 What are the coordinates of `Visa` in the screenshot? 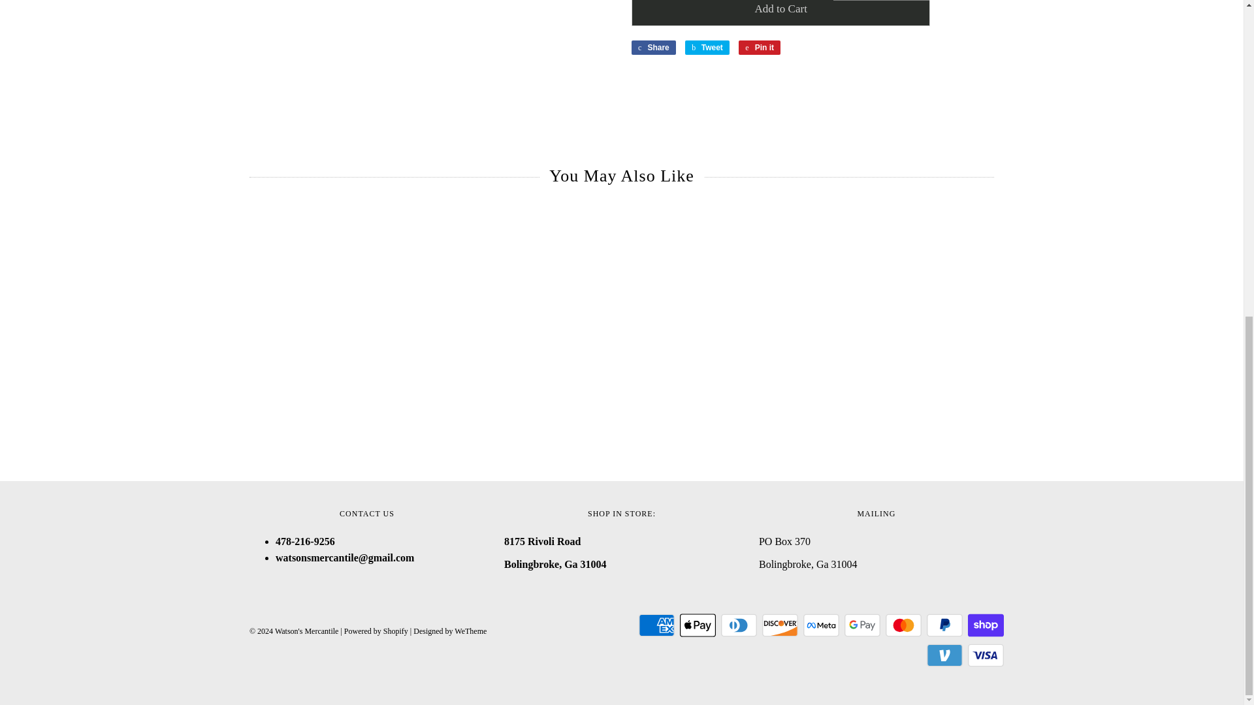 It's located at (986, 655).